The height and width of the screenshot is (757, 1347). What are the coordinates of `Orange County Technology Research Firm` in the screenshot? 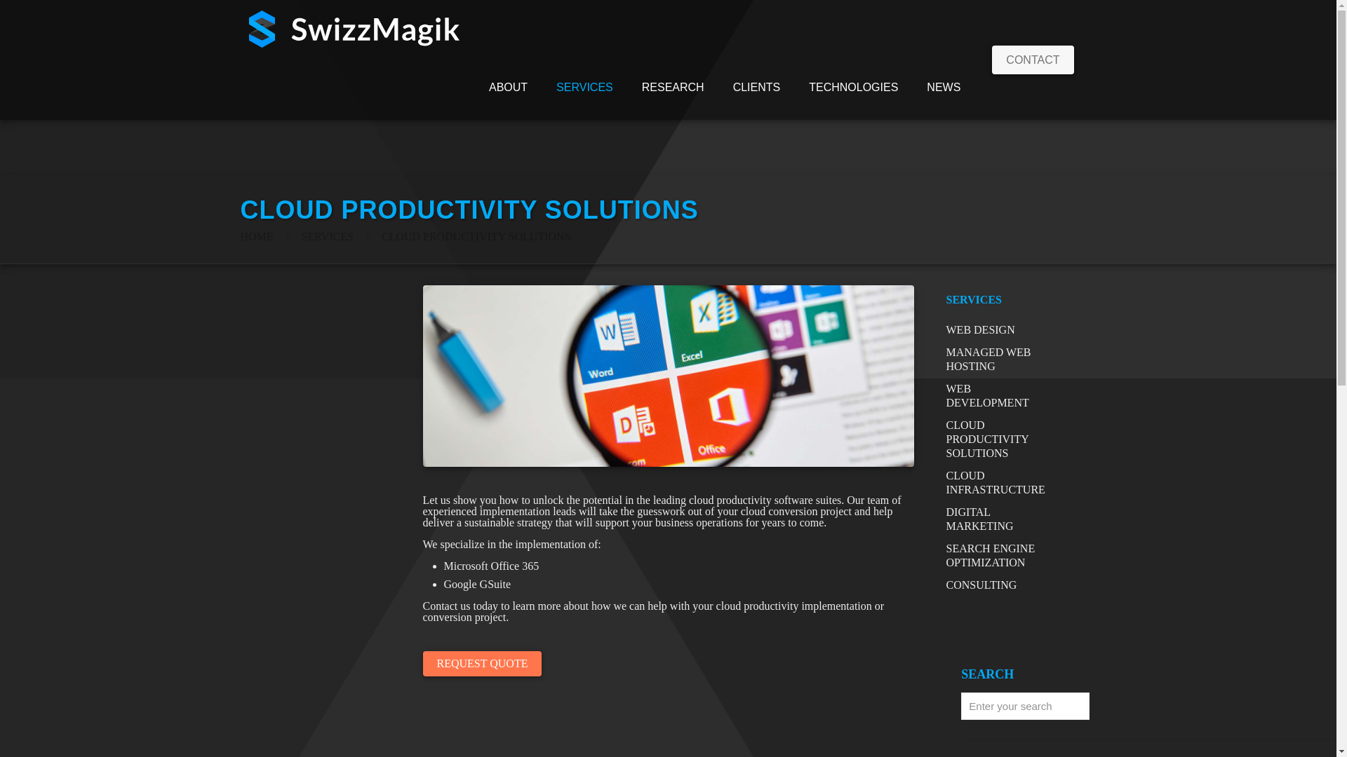 It's located at (673, 87).